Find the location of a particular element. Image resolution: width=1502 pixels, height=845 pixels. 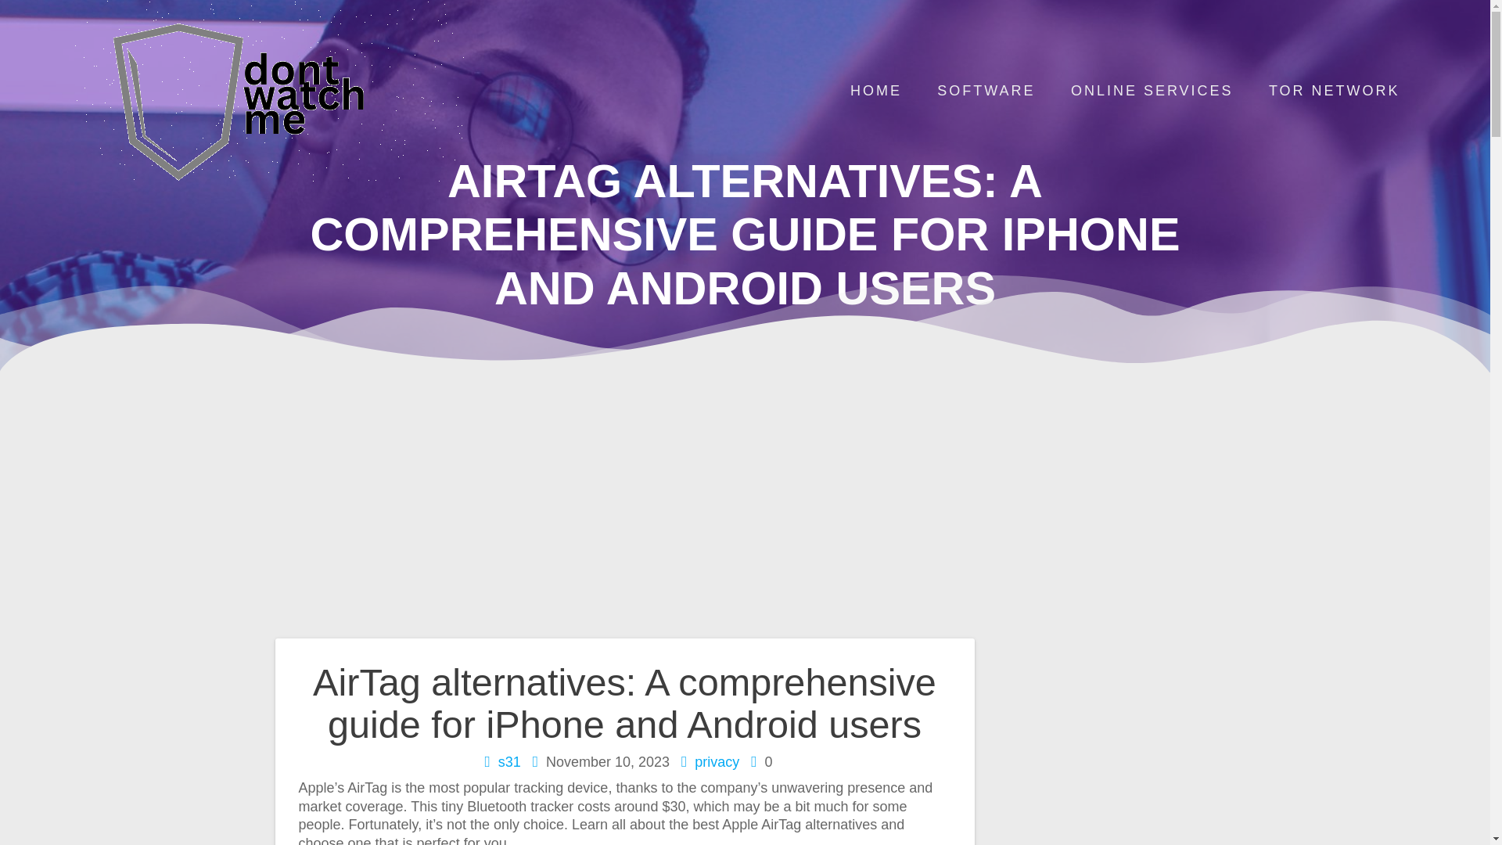

ONLINE SERVICES is located at coordinates (1152, 92).